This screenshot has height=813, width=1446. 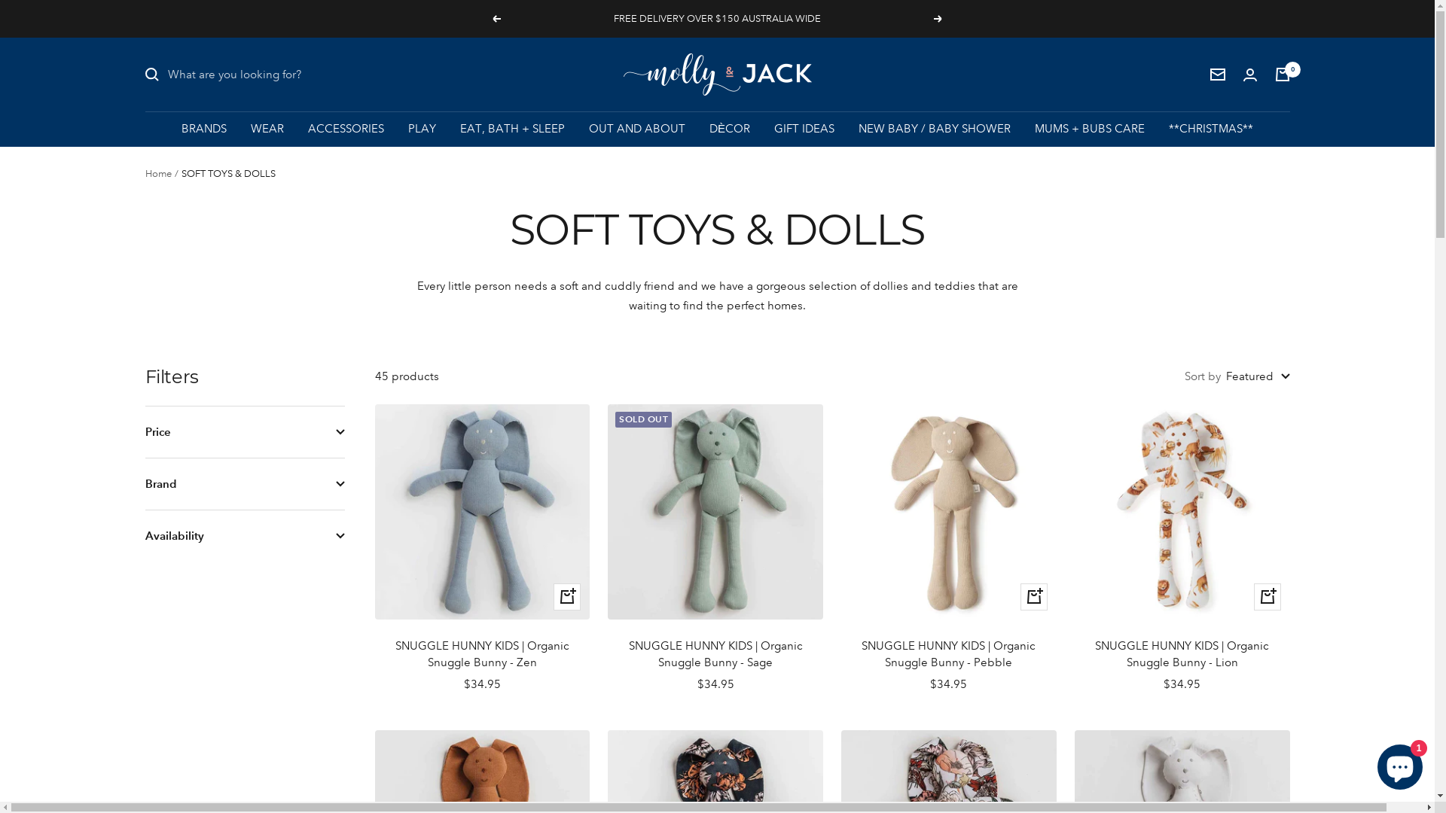 What do you see at coordinates (935, 129) in the screenshot?
I see `NEW BABY / BABY SHOWER` at bounding box center [935, 129].